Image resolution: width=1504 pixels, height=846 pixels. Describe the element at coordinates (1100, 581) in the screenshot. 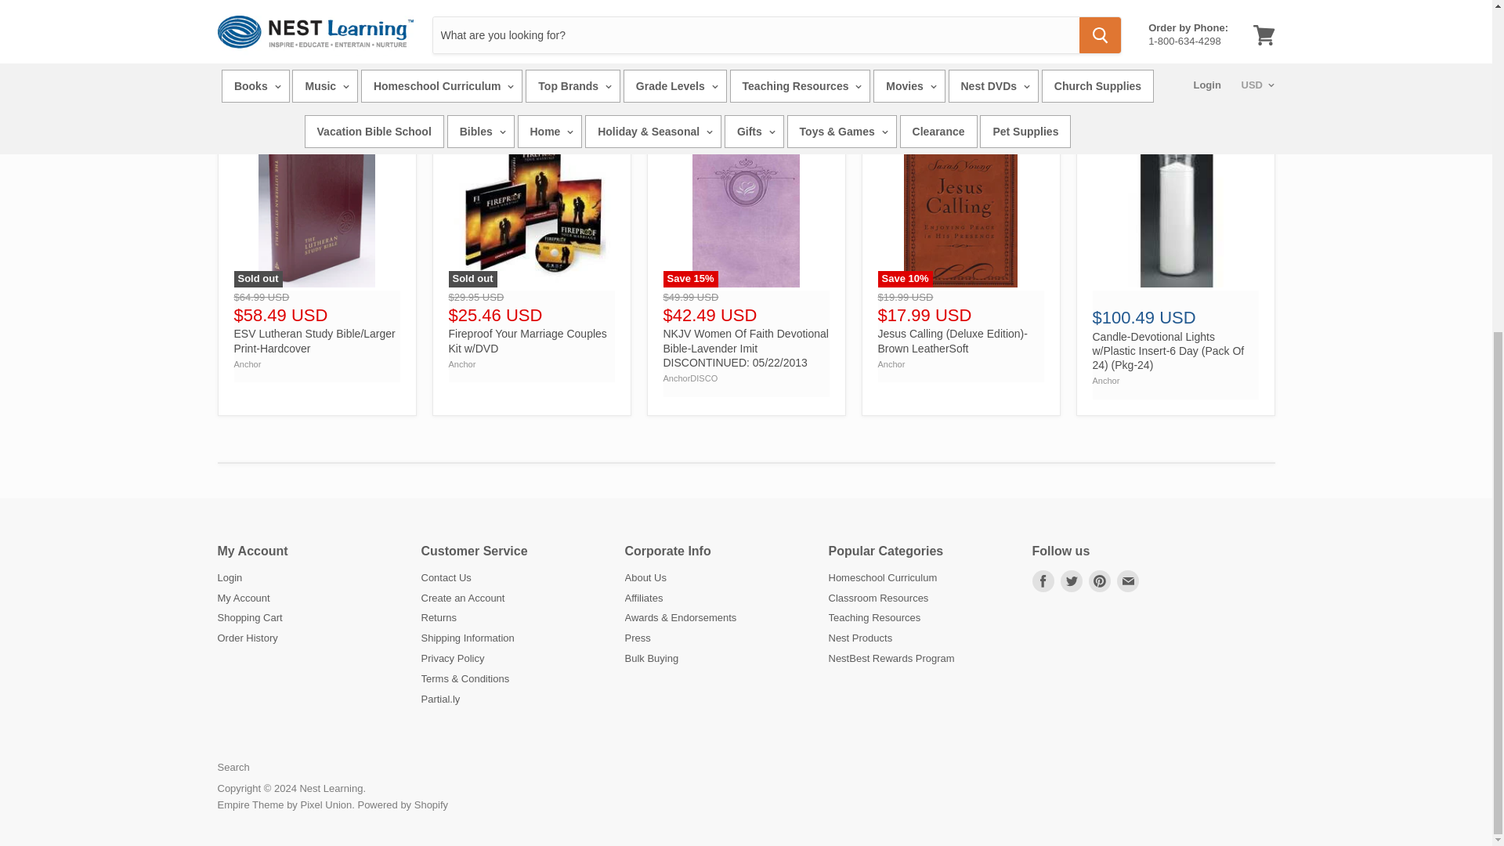

I see `Pinterest` at that location.